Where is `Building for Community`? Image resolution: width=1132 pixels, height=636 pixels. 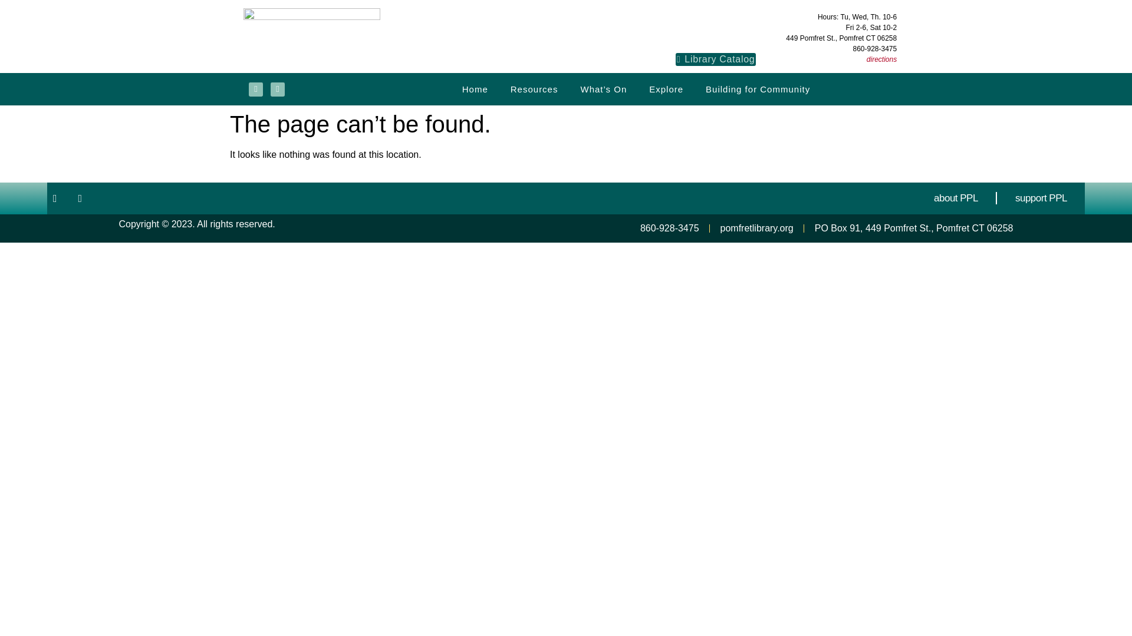
Building for Community is located at coordinates (758, 88).